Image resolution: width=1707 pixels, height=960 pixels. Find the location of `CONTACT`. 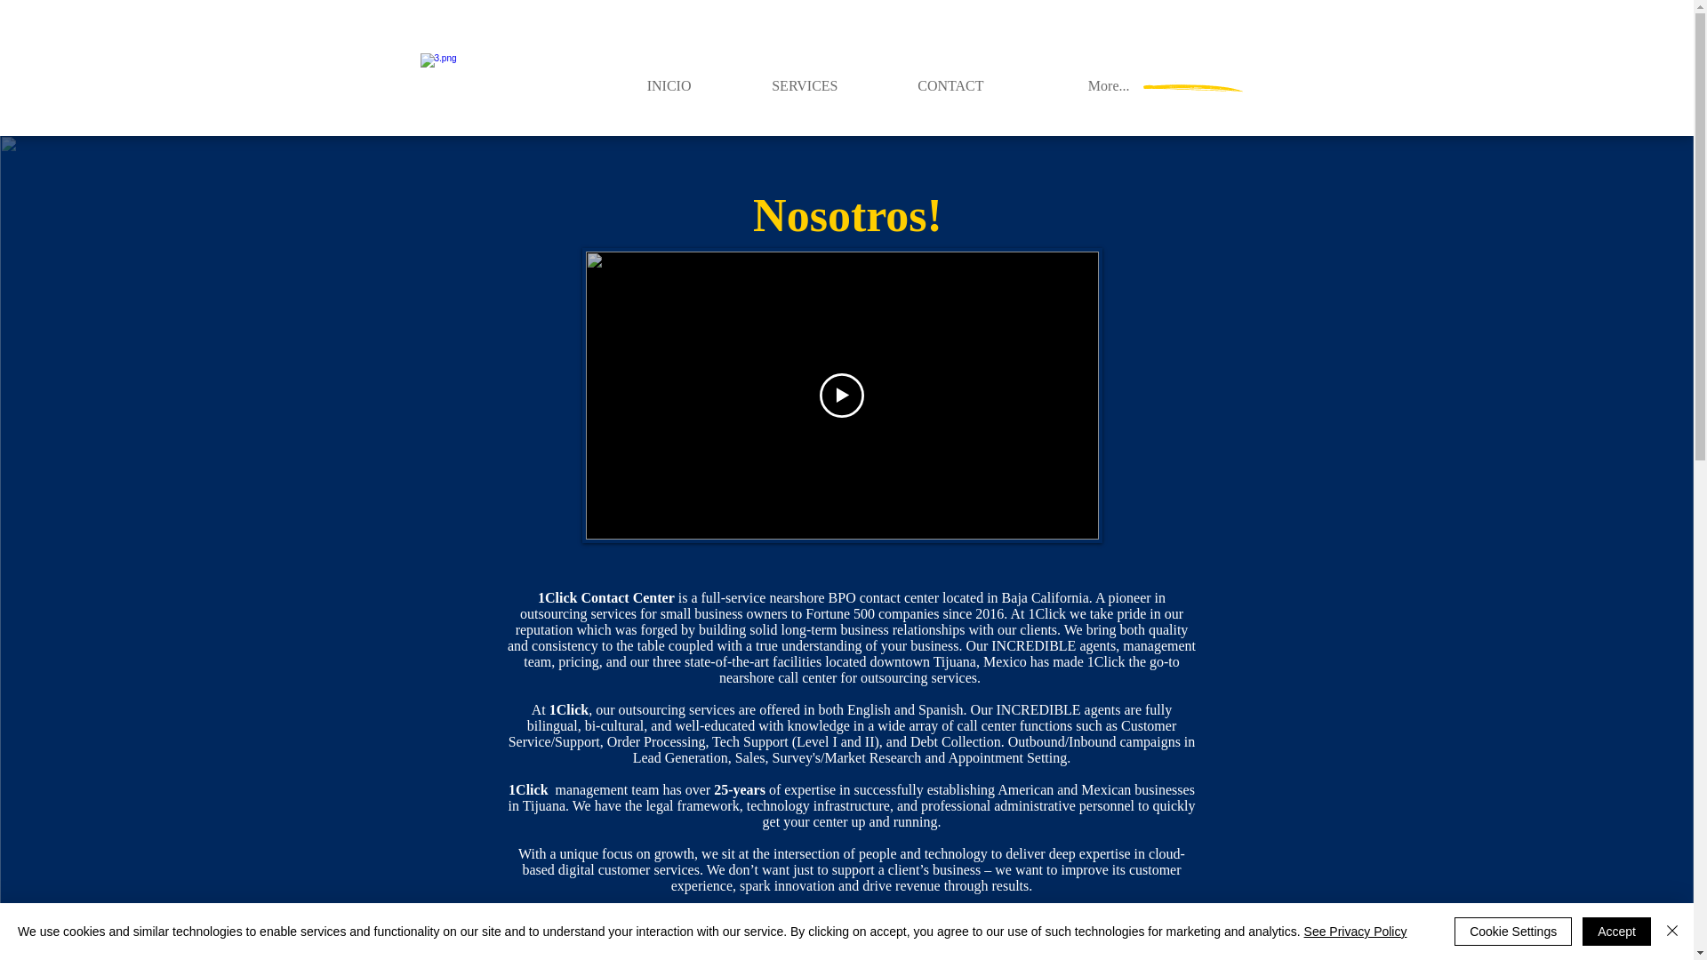

CONTACT is located at coordinates (925, 85).